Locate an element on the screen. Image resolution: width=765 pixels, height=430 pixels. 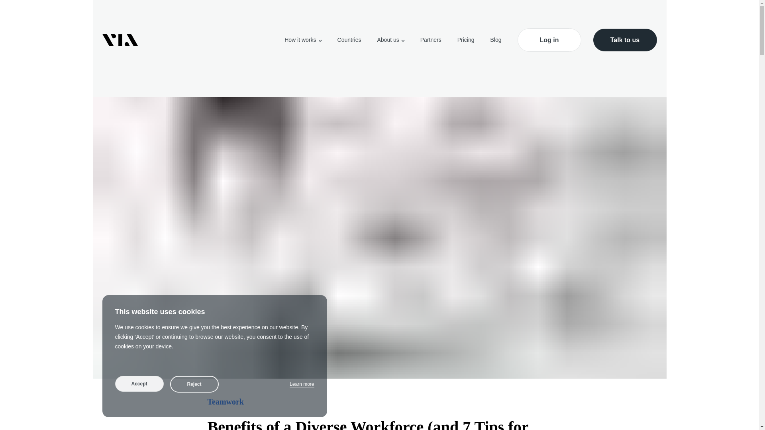
Talk to us is located at coordinates (625, 40).